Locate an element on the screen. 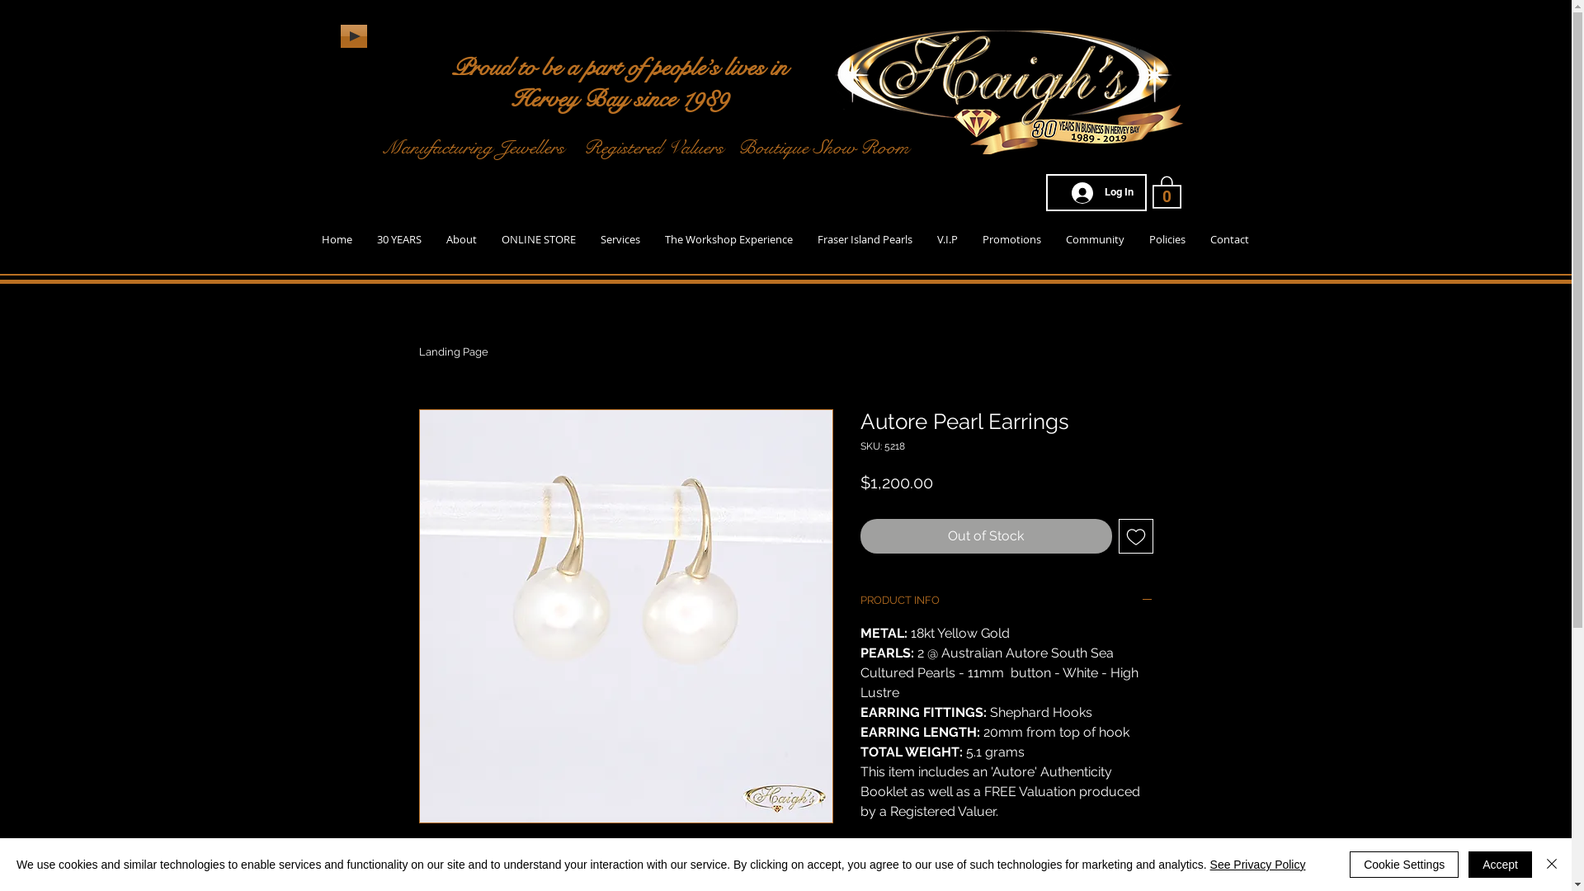 The width and height of the screenshot is (1584, 891). Home is located at coordinates (337, 239).